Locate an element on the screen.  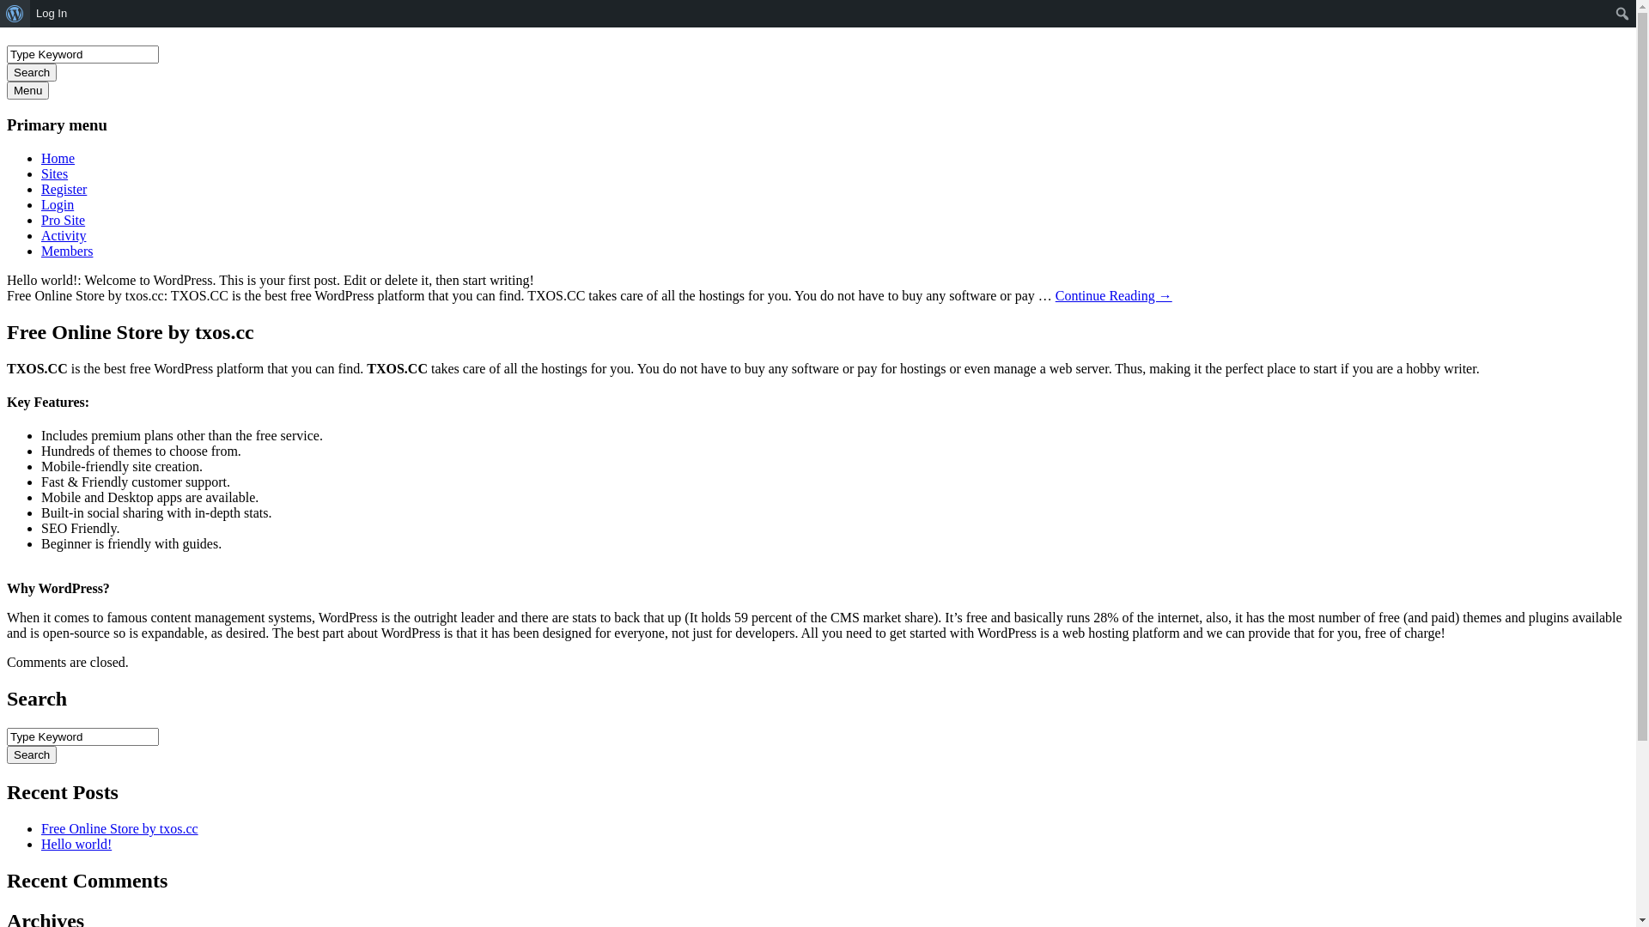
Free Online Store by txos.cc is located at coordinates (120, 829).